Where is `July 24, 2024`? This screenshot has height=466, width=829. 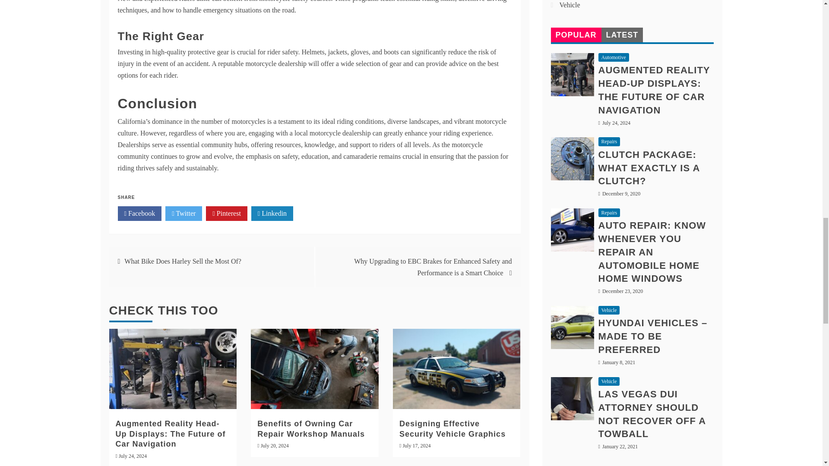 July 24, 2024 is located at coordinates (132, 456).